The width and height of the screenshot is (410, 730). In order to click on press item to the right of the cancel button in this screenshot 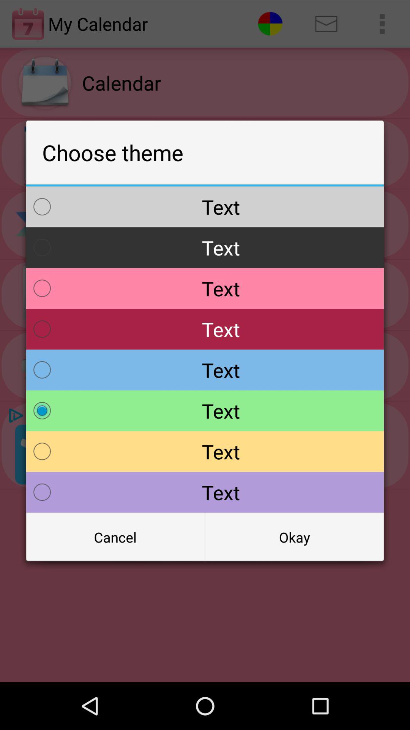, I will do `click(294, 537)`.